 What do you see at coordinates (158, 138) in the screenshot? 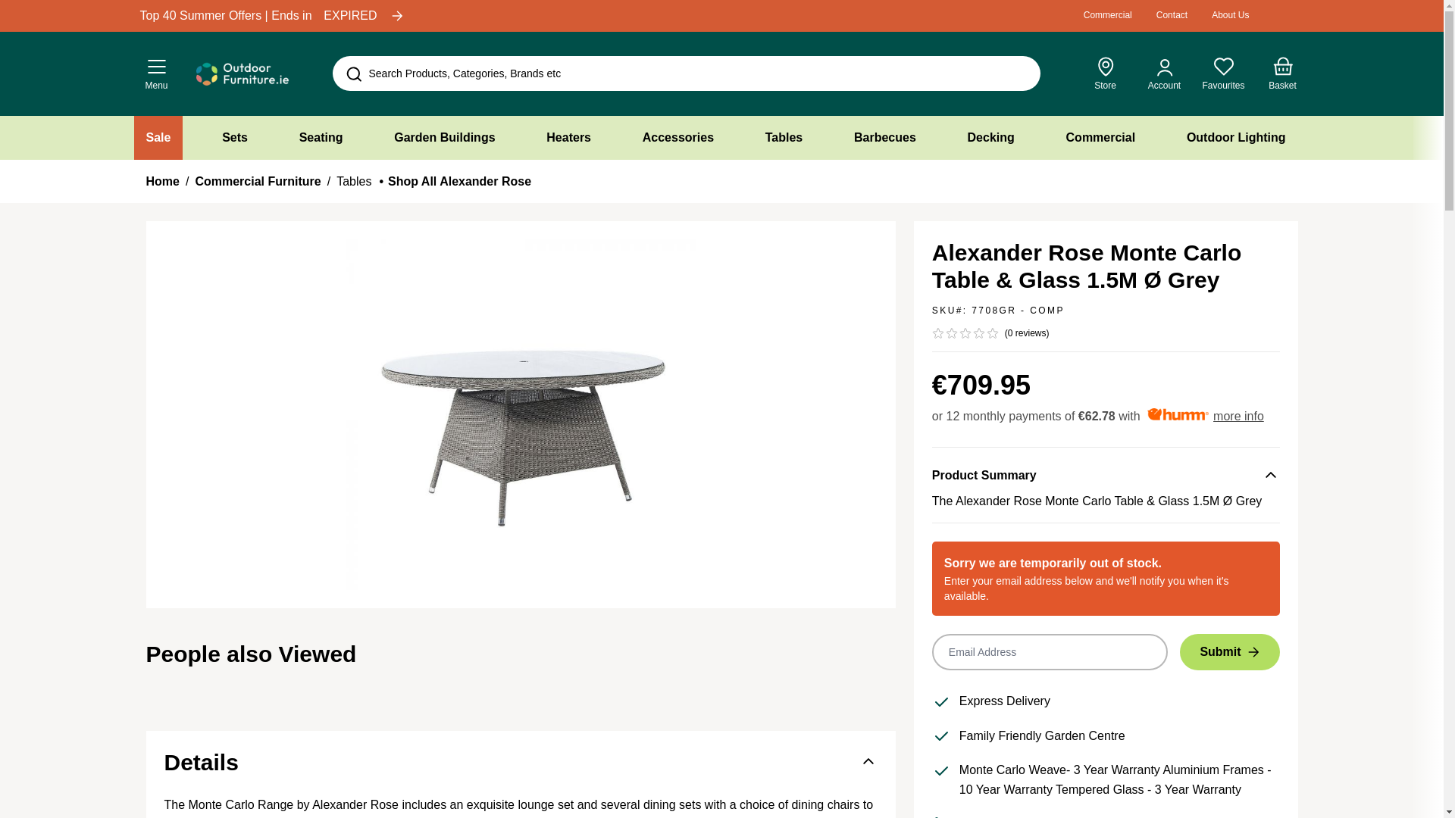
I see `Sale` at bounding box center [158, 138].